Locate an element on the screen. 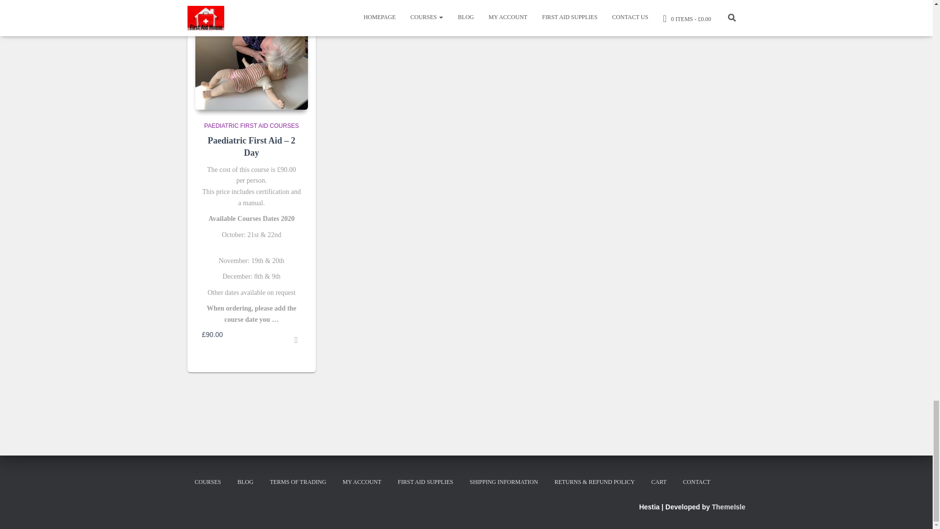  CART is located at coordinates (659, 482).